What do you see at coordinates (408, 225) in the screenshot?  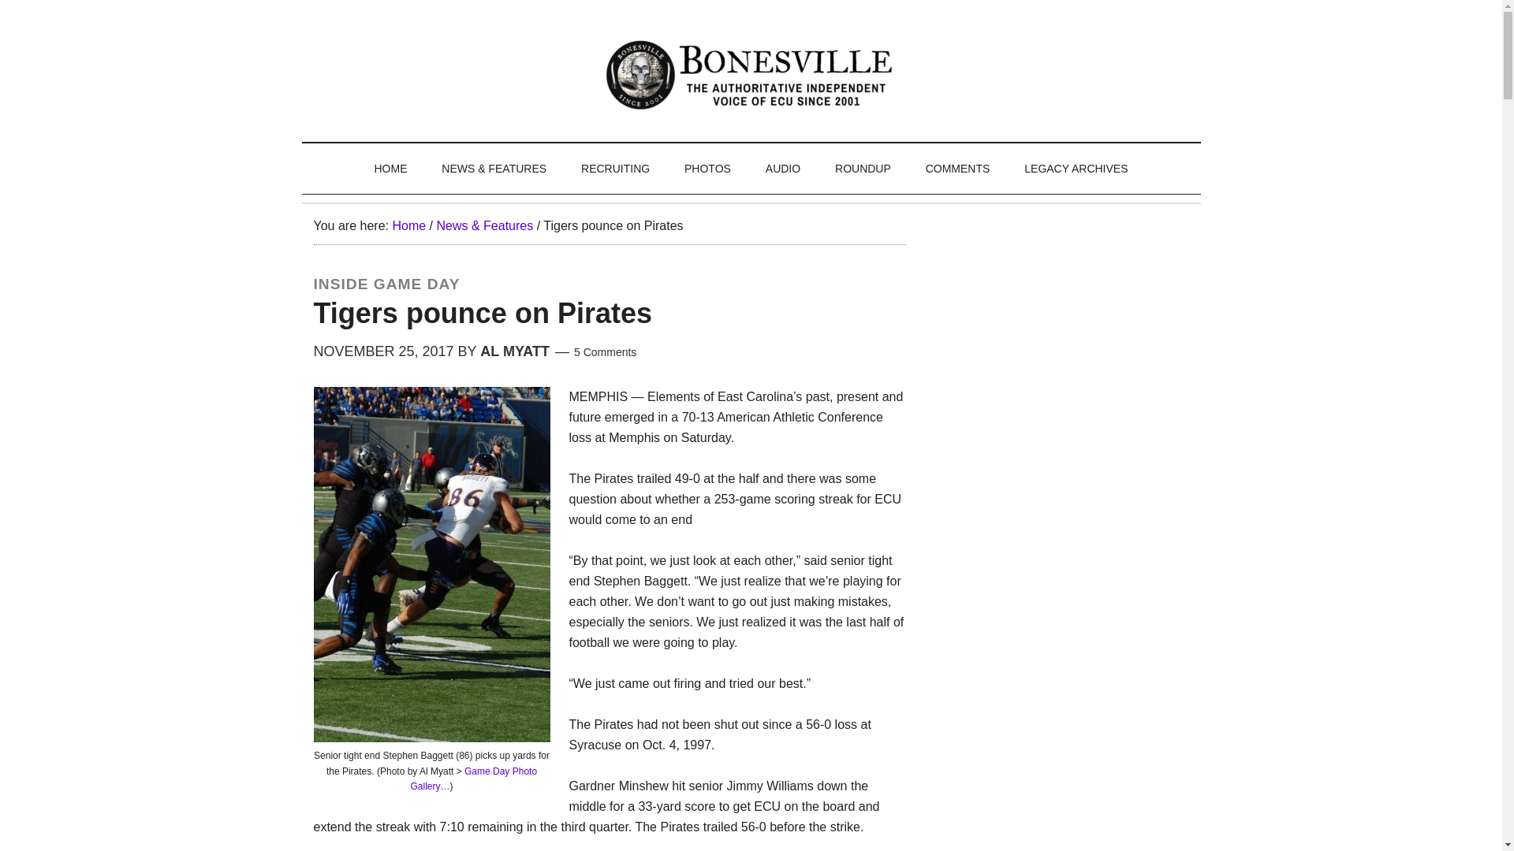 I see `Home` at bounding box center [408, 225].